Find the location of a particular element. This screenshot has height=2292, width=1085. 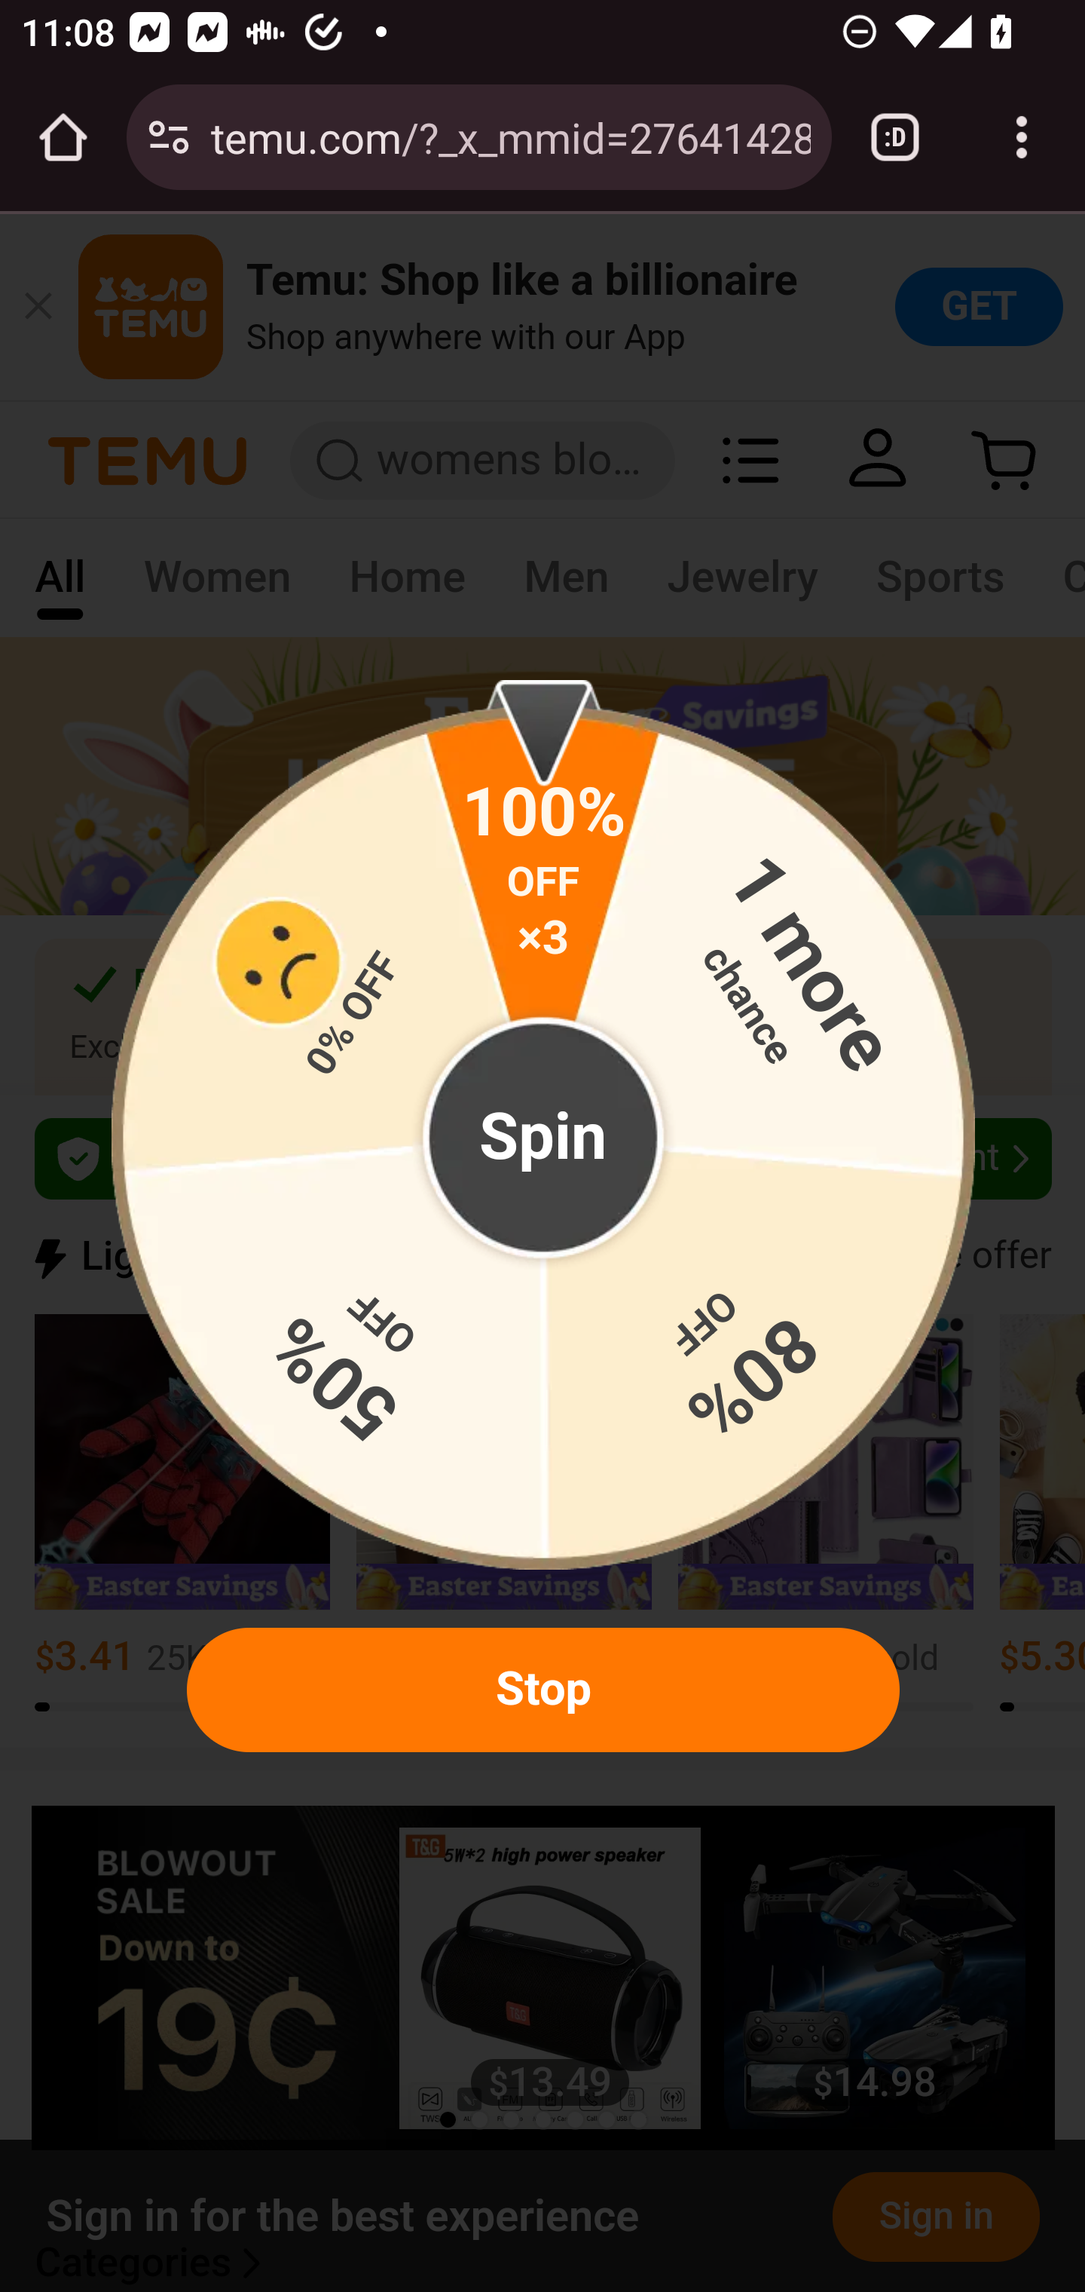

Switch or close tabs is located at coordinates (895, 137).